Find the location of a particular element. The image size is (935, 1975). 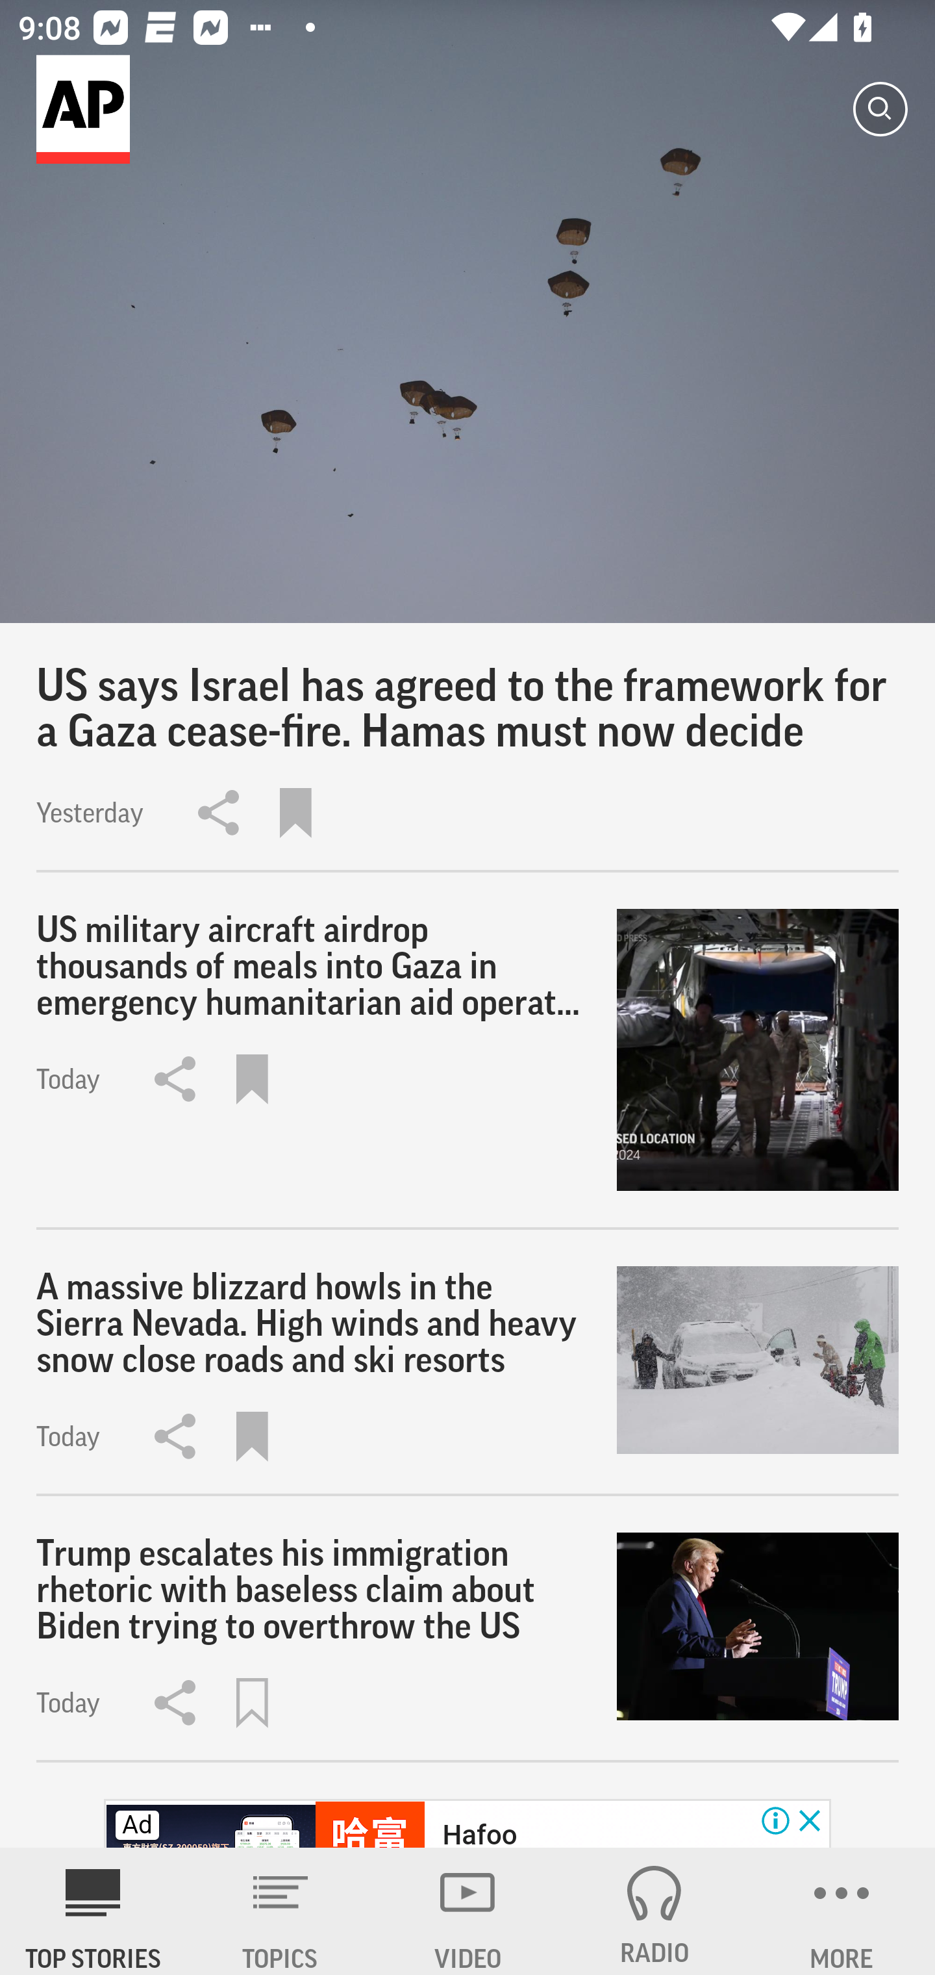

TOPICS is located at coordinates (280, 1911).